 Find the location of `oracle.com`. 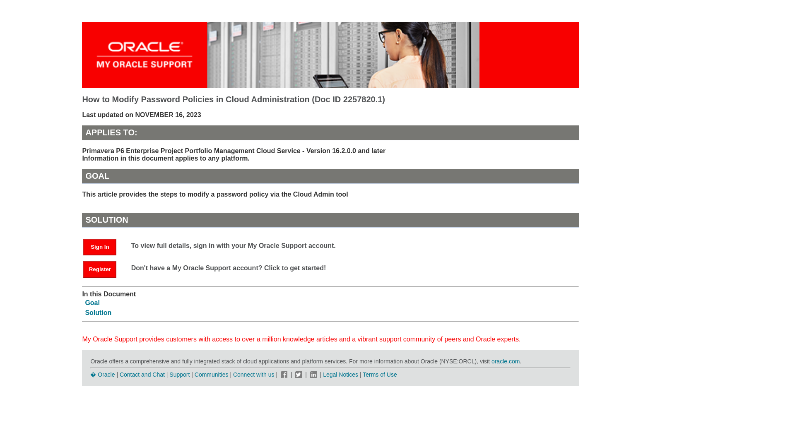

oracle.com is located at coordinates (505, 361).